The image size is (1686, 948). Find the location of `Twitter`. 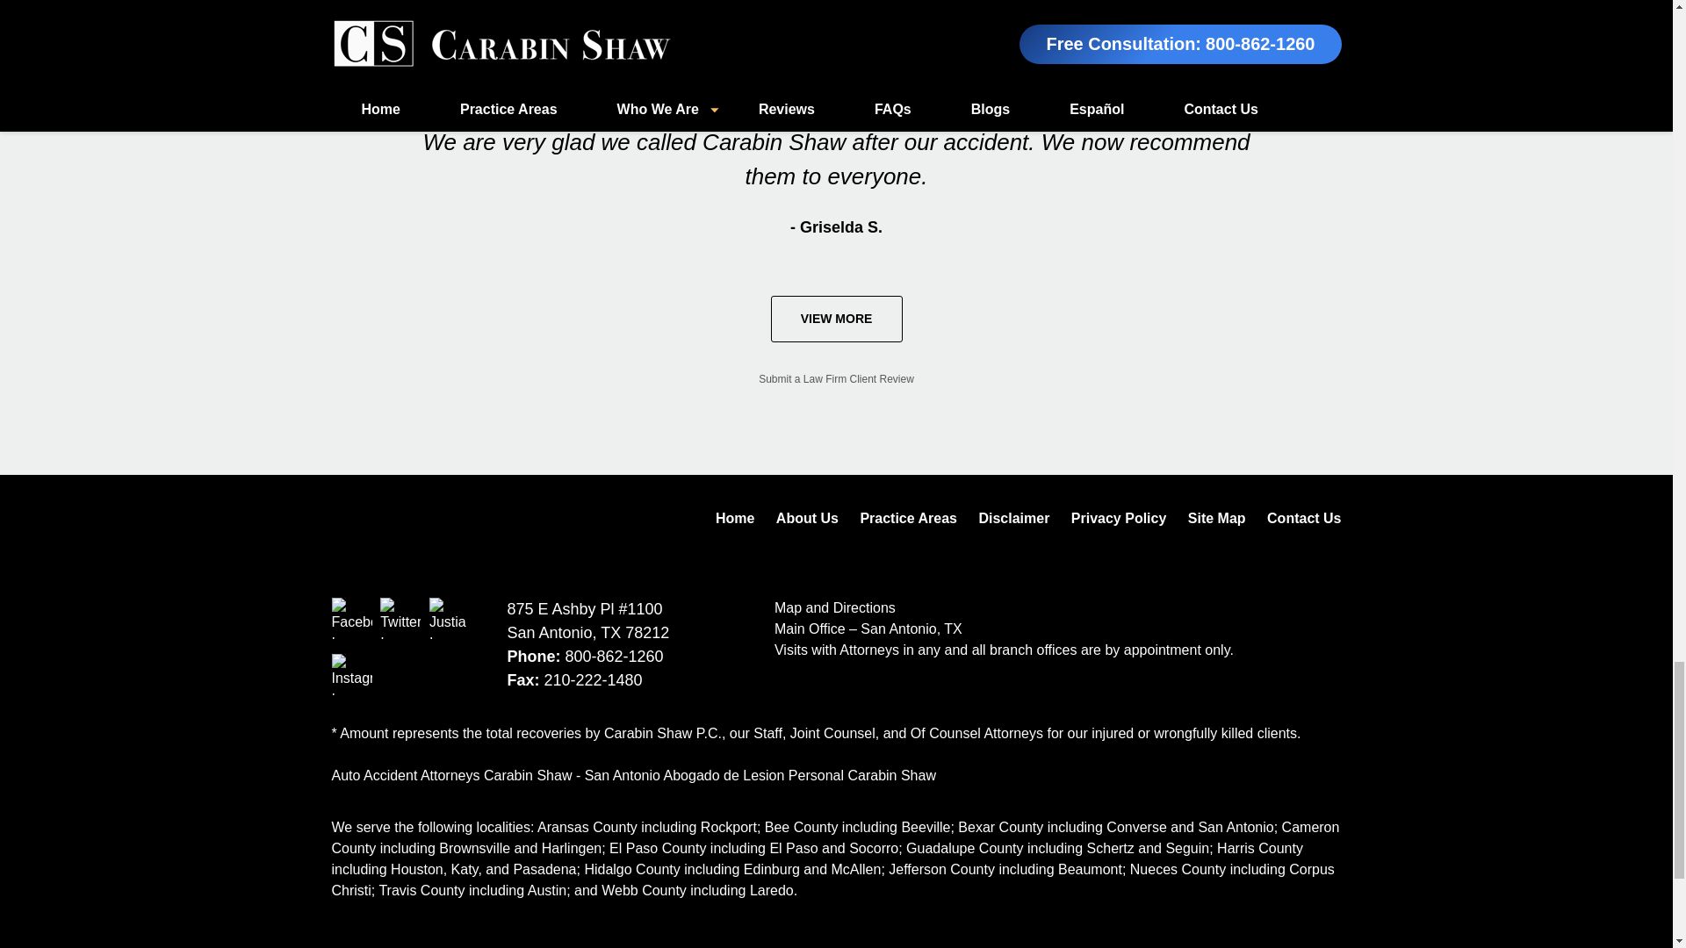

Twitter is located at coordinates (400, 618).